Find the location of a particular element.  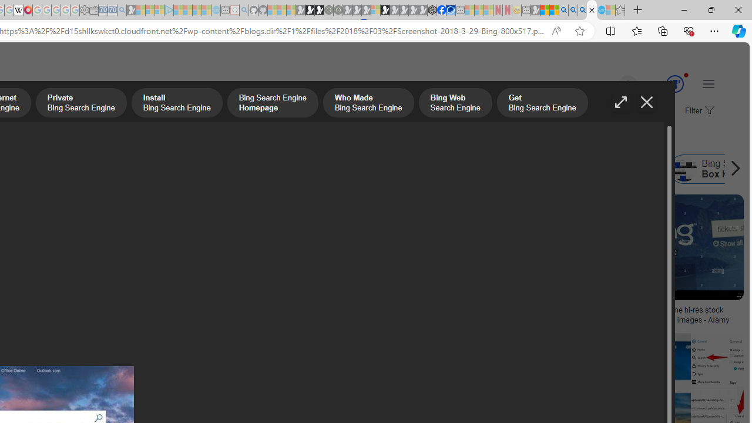

T-Shirts is located at coordinates (78, 235).